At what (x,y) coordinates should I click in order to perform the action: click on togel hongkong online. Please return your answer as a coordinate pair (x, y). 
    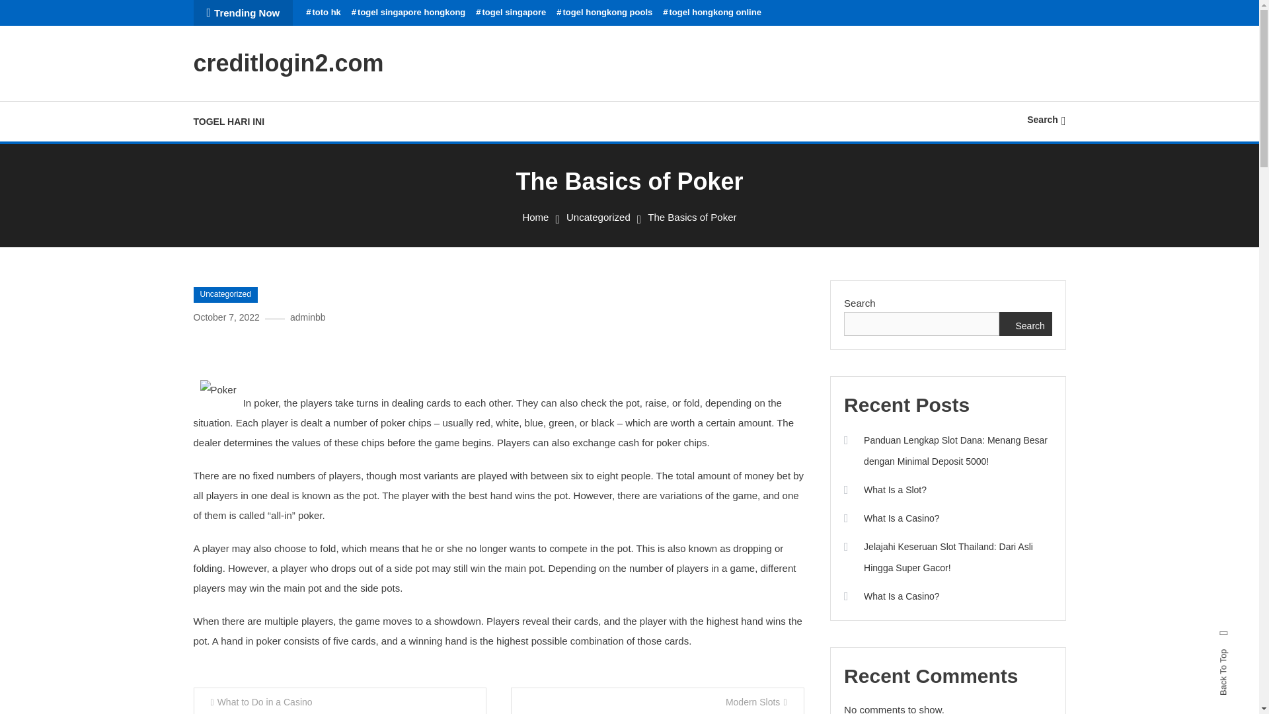
    Looking at the image, I should click on (712, 12).